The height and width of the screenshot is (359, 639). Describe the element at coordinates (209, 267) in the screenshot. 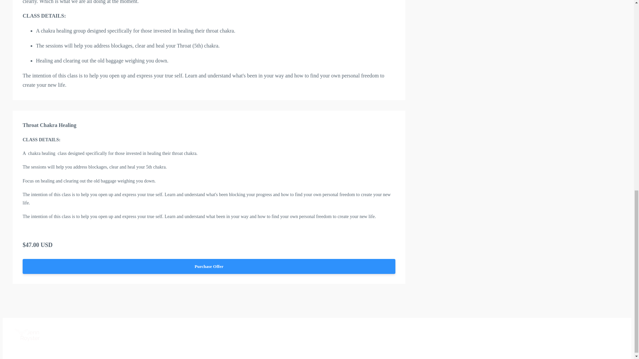

I see `Purchase Offer` at that location.